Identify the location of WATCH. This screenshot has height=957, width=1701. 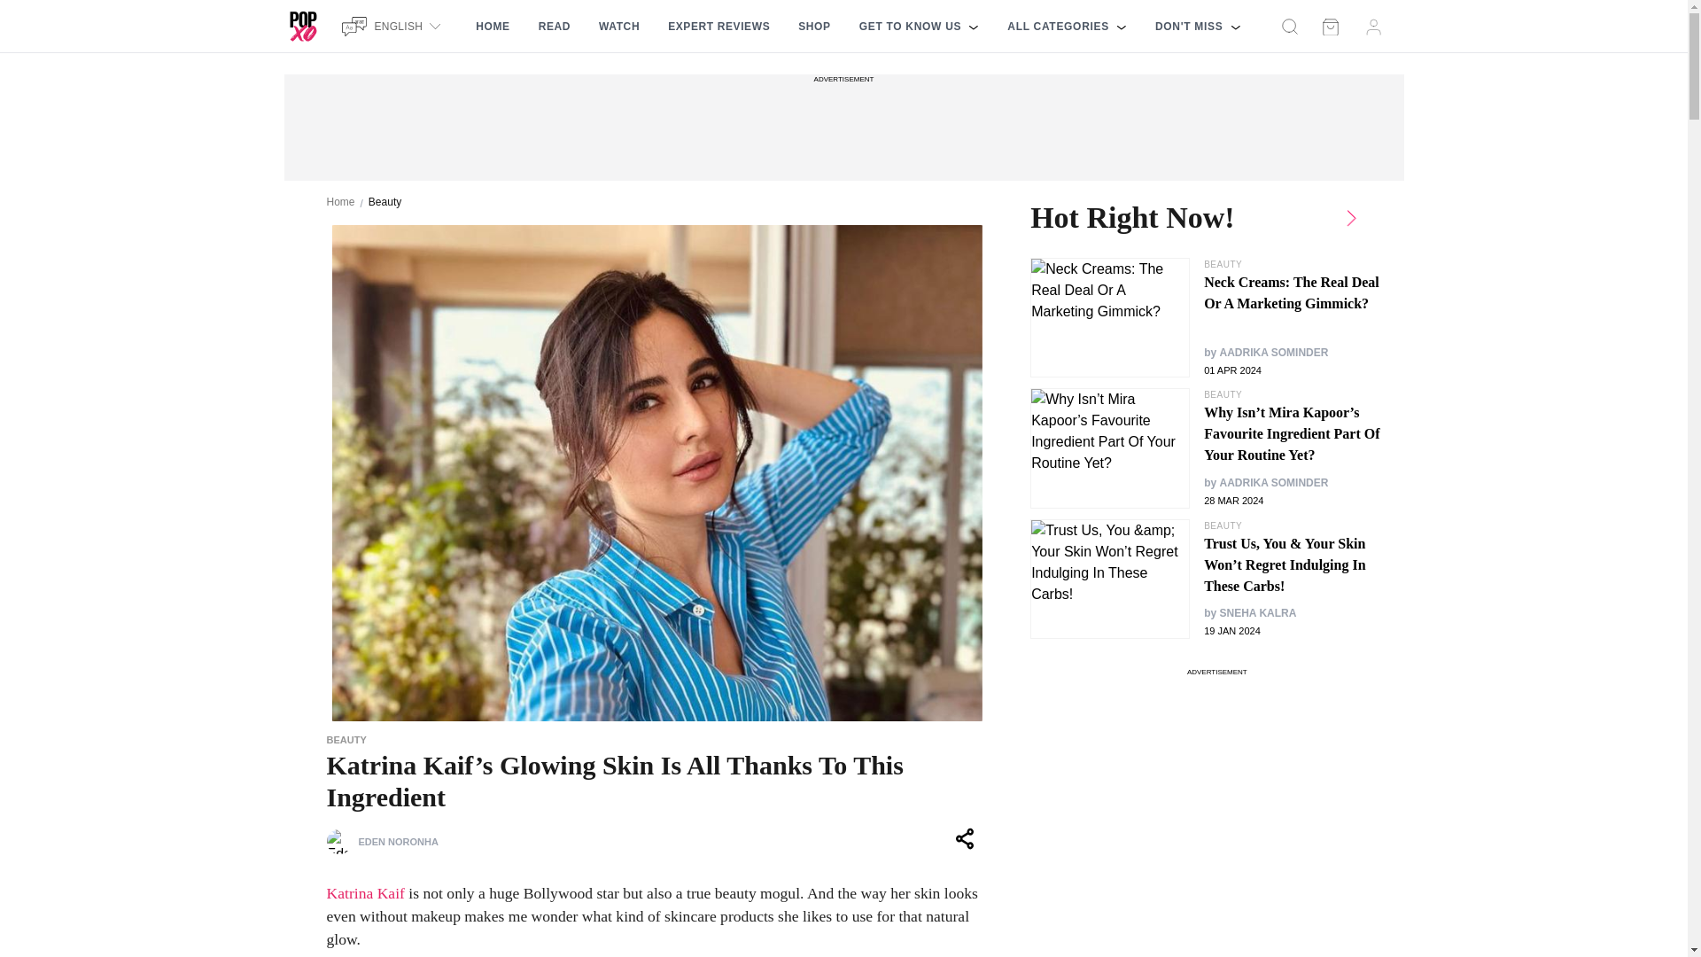
(618, 27).